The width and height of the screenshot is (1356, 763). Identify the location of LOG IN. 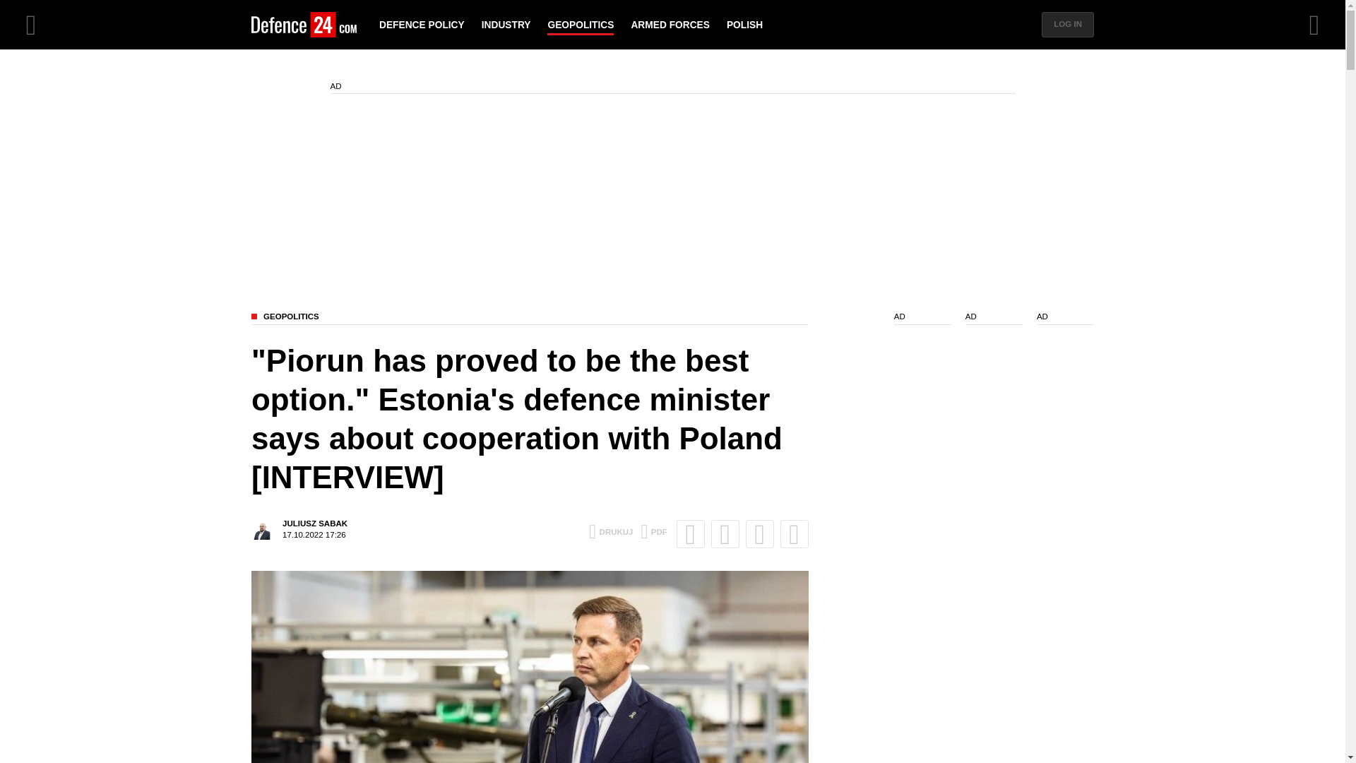
(1068, 24).